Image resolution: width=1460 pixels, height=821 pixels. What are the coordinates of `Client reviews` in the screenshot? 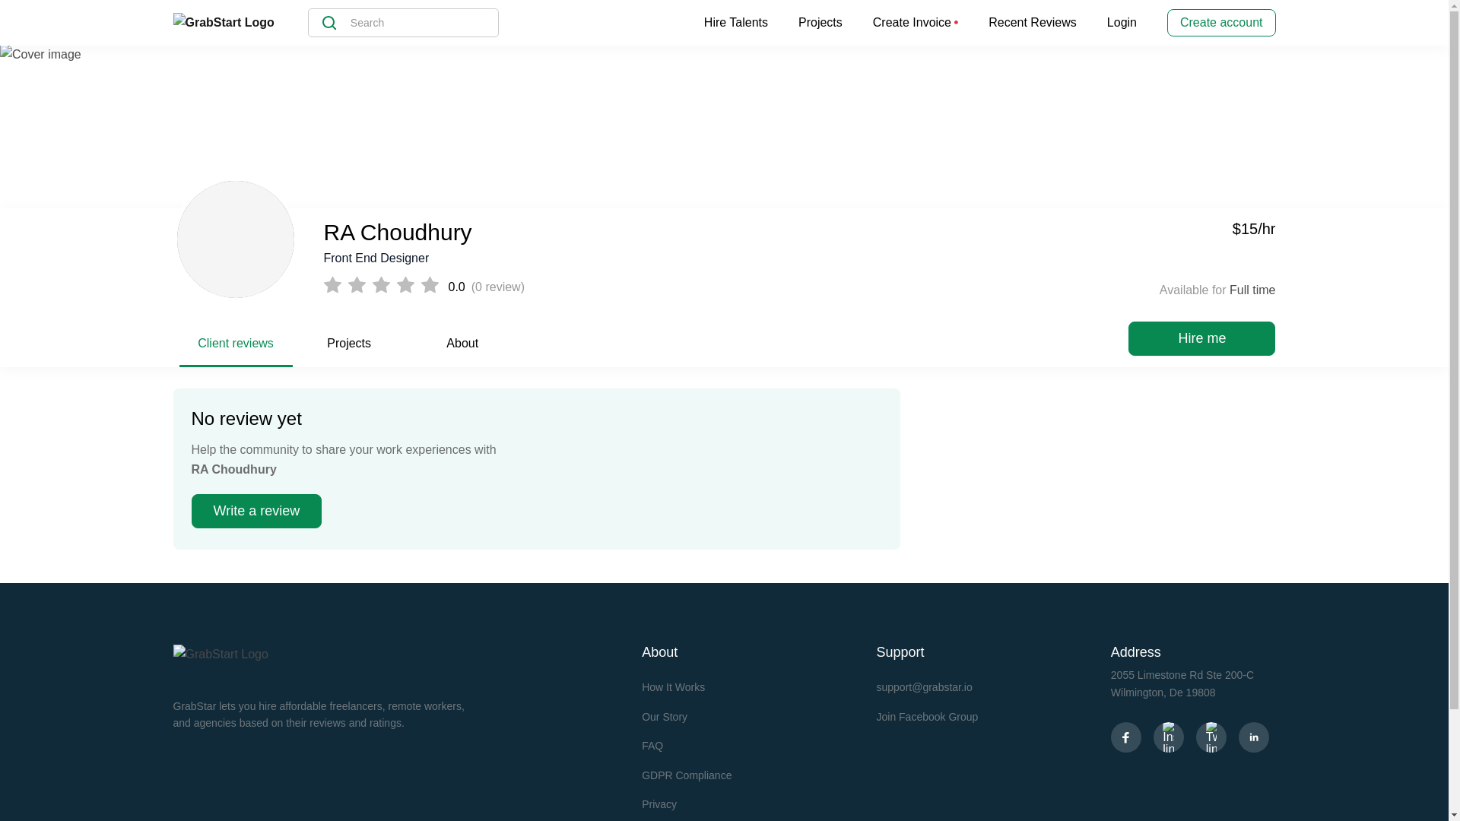 It's located at (236, 350).